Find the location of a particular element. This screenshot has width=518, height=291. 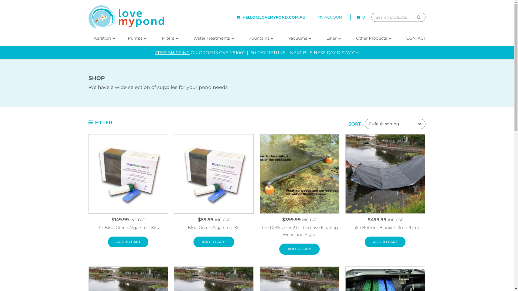

  HELLO@LOVEMYPOND.COM.AU is located at coordinates (271, 17).